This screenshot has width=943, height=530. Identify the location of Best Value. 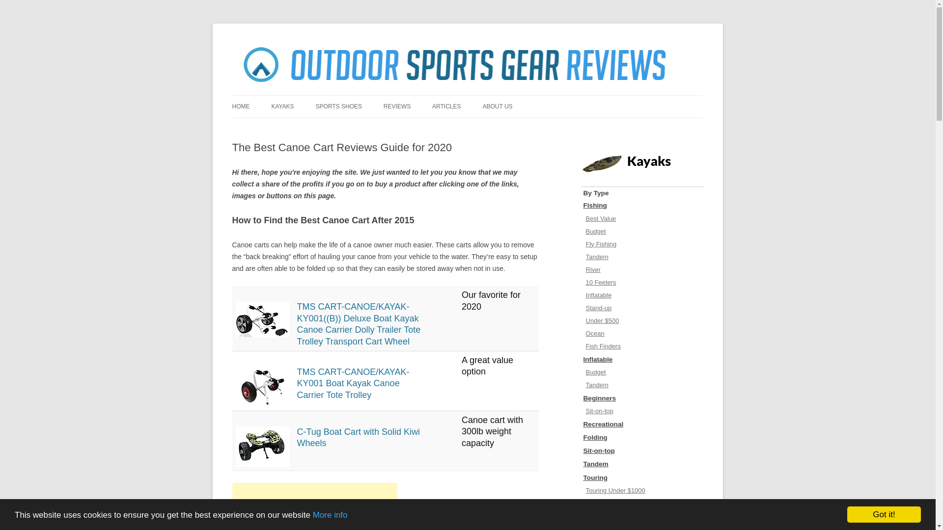
(642, 219).